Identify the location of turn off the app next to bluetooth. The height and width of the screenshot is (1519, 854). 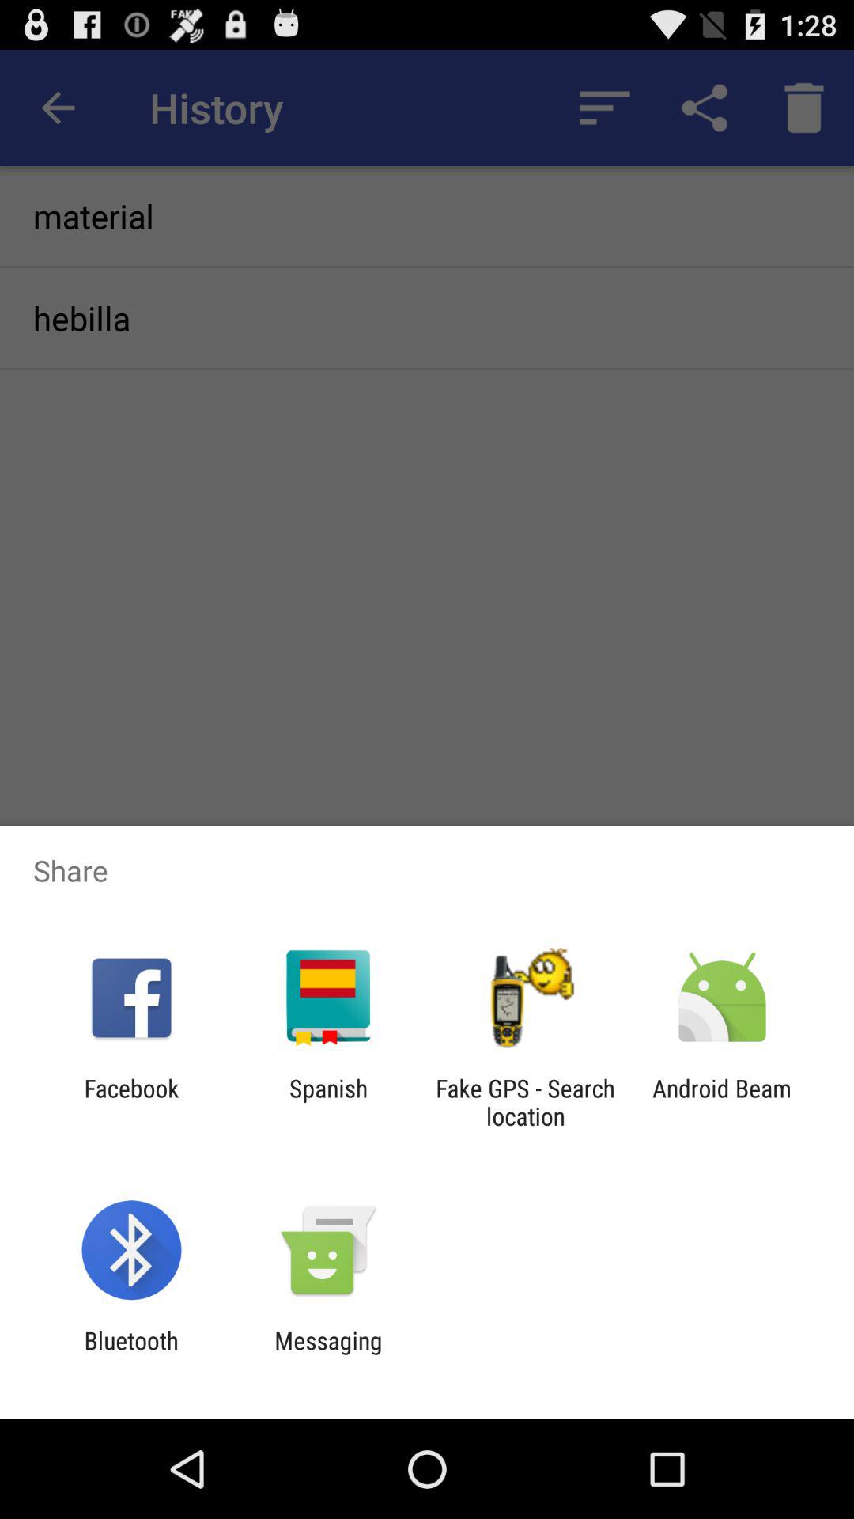
(328, 1354).